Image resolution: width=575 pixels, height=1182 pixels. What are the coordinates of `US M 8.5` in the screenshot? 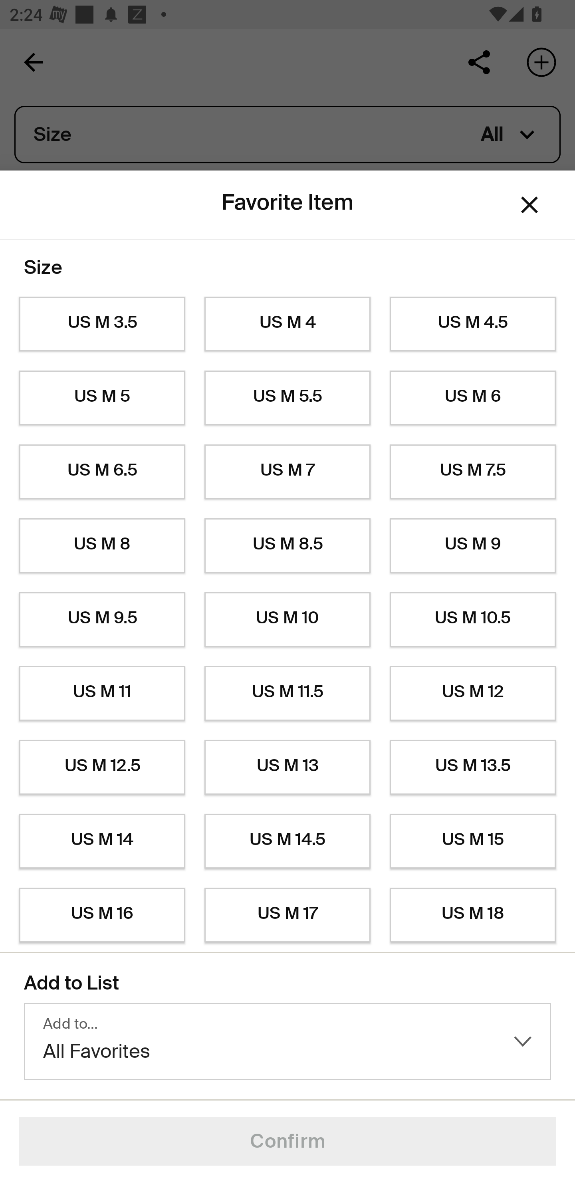 It's located at (287, 546).